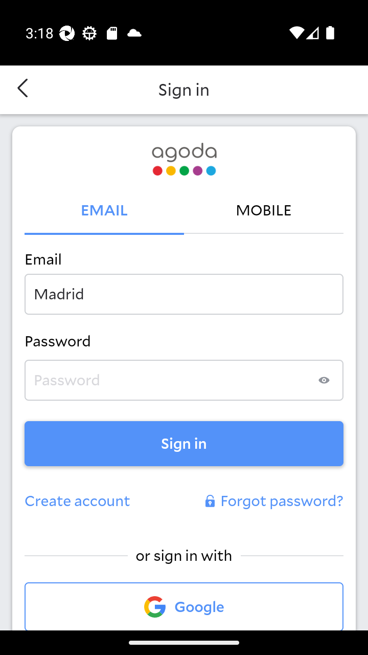 Image resolution: width=368 pixels, height=655 pixels. What do you see at coordinates (184, 443) in the screenshot?
I see `Sign in` at bounding box center [184, 443].